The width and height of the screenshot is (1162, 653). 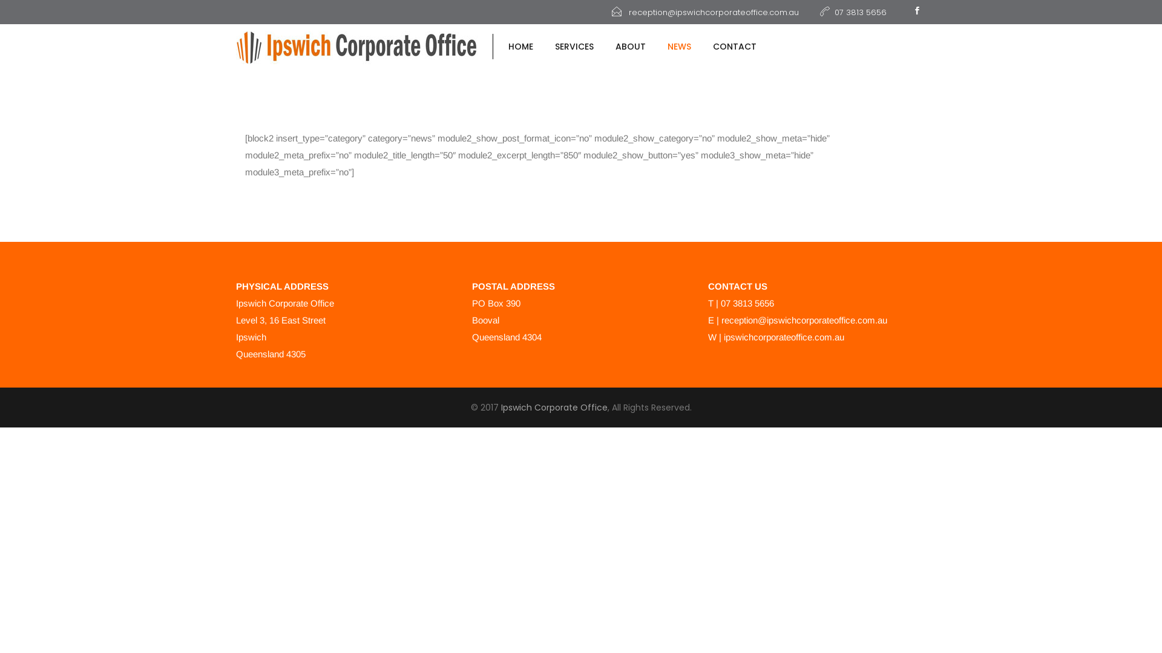 What do you see at coordinates (574, 47) in the screenshot?
I see `SERVICES` at bounding box center [574, 47].